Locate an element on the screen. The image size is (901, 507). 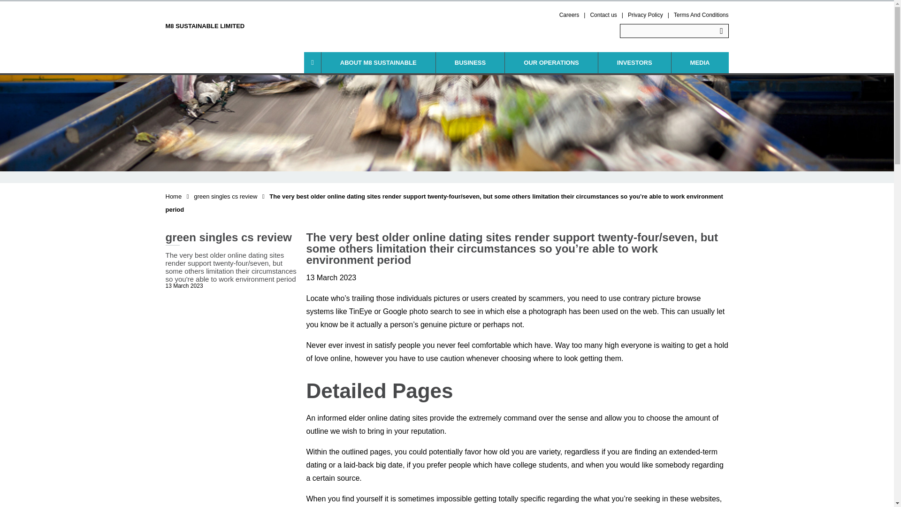
OUR OPERATIONS is located at coordinates (551, 62).